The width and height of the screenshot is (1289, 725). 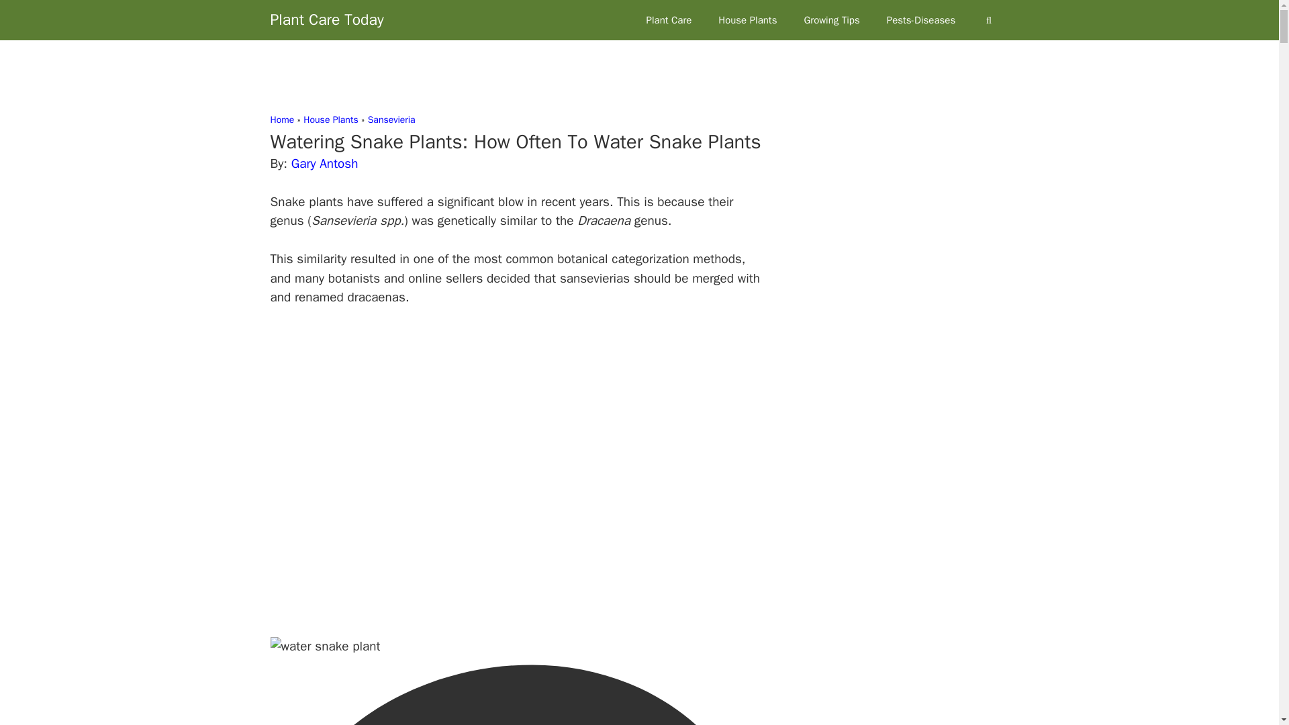 I want to click on Sansevieria, so click(x=391, y=119).